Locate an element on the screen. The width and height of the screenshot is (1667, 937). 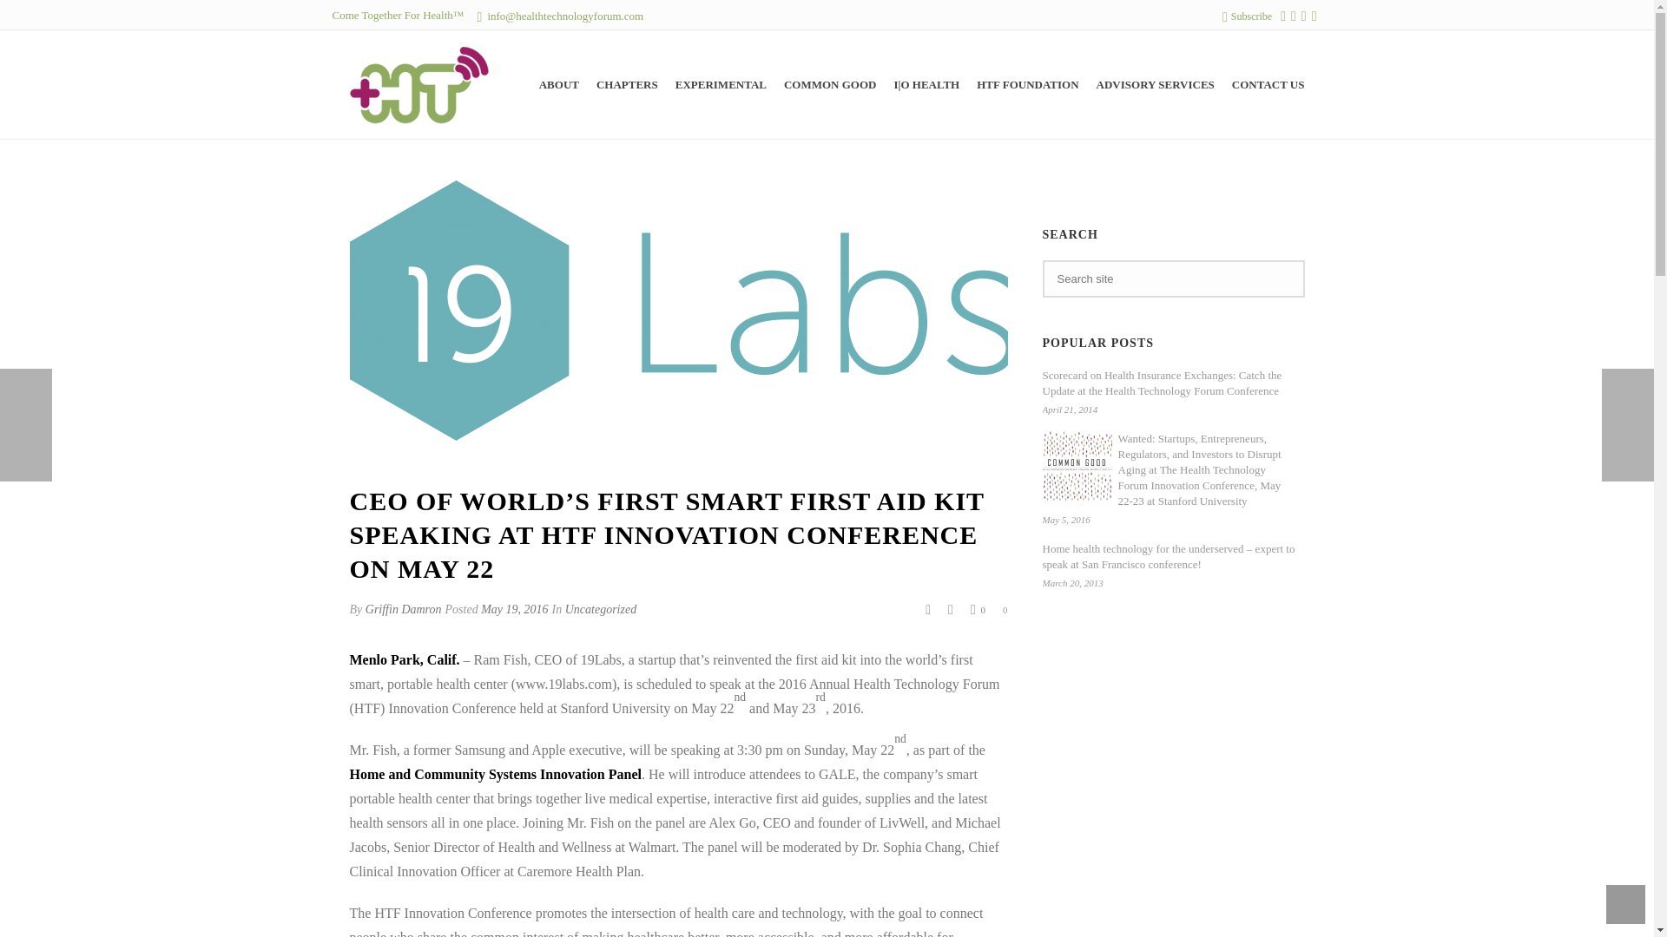
EXPERIMENTAL is located at coordinates (721, 85).